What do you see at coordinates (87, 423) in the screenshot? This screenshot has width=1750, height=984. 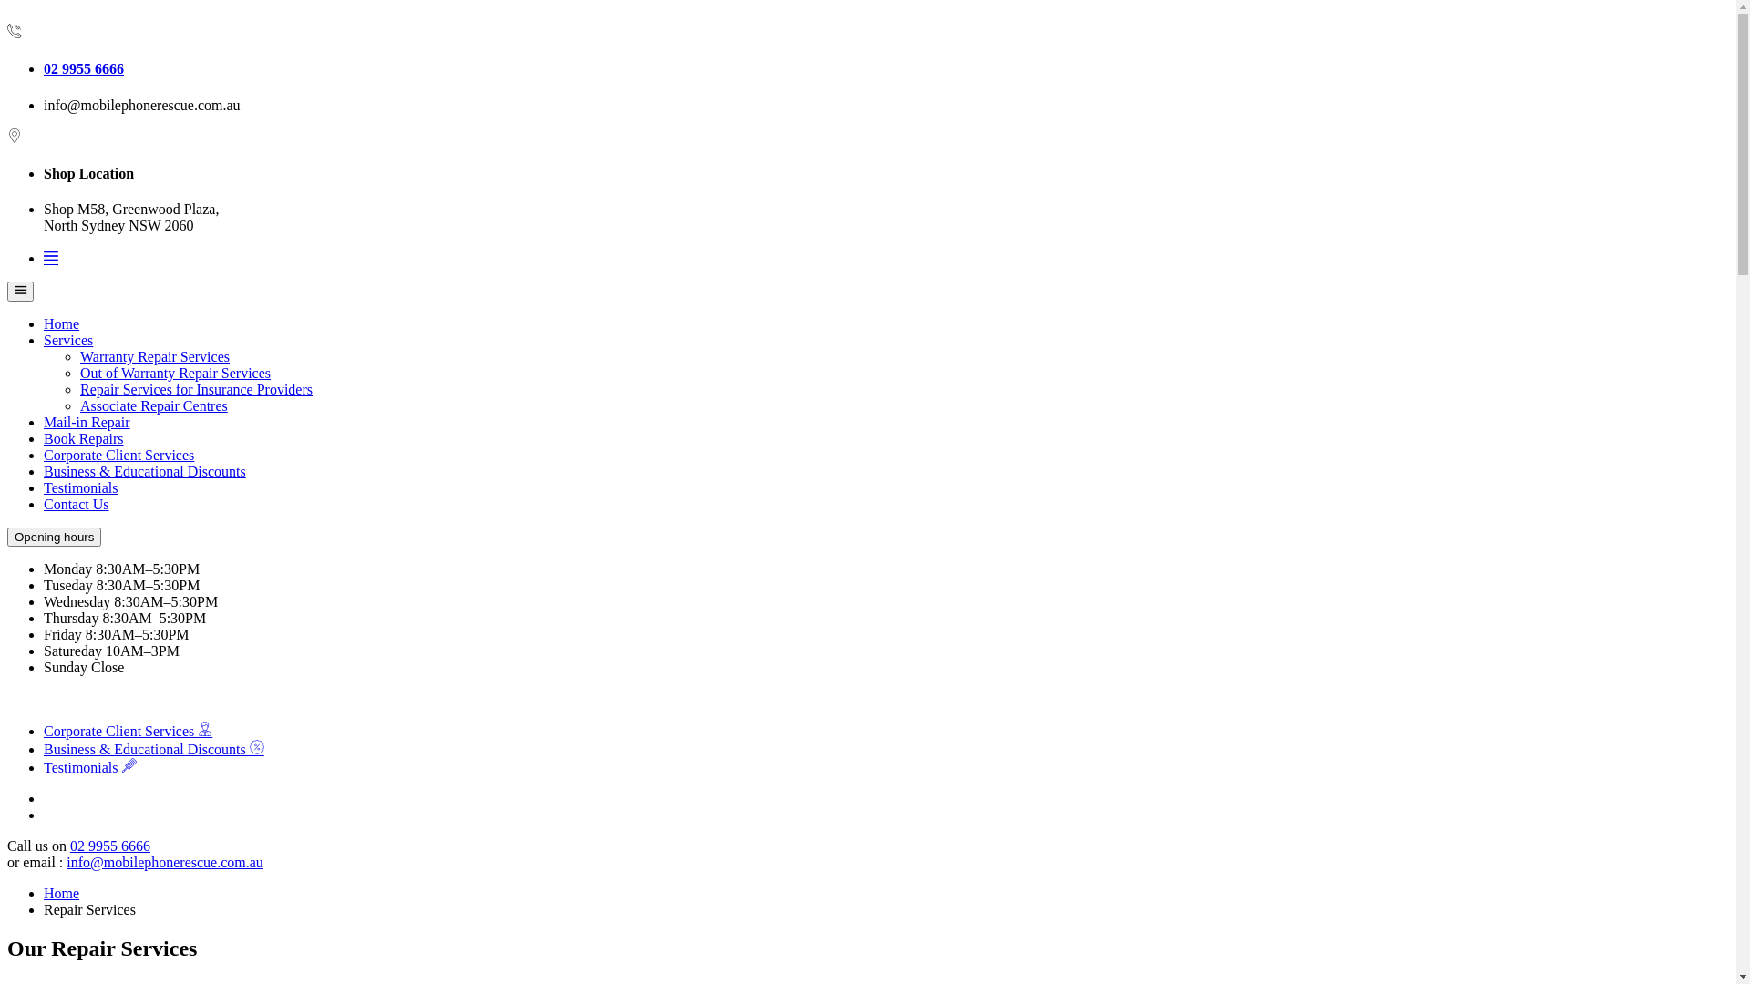 I see `Mail-in Repair` at bounding box center [87, 423].